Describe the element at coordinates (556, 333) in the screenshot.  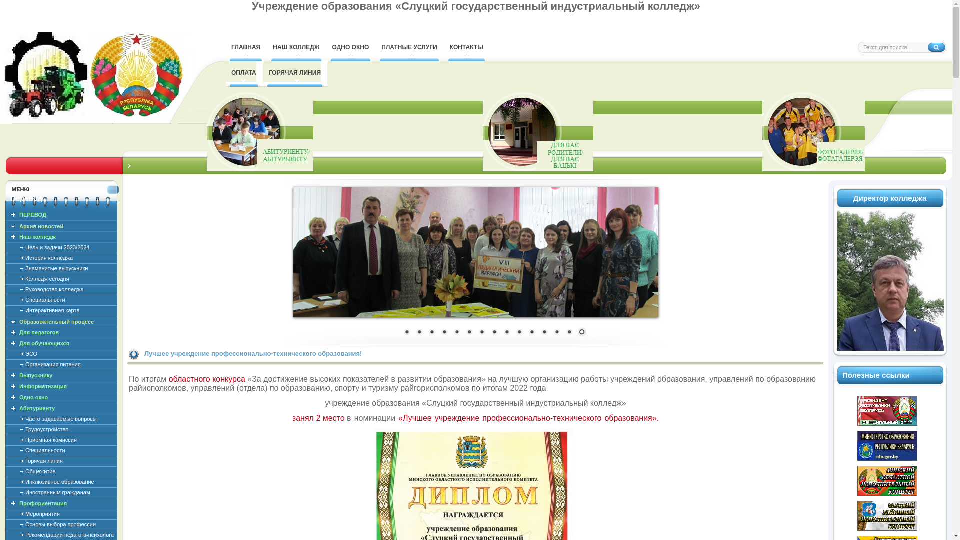
I see `13` at that location.